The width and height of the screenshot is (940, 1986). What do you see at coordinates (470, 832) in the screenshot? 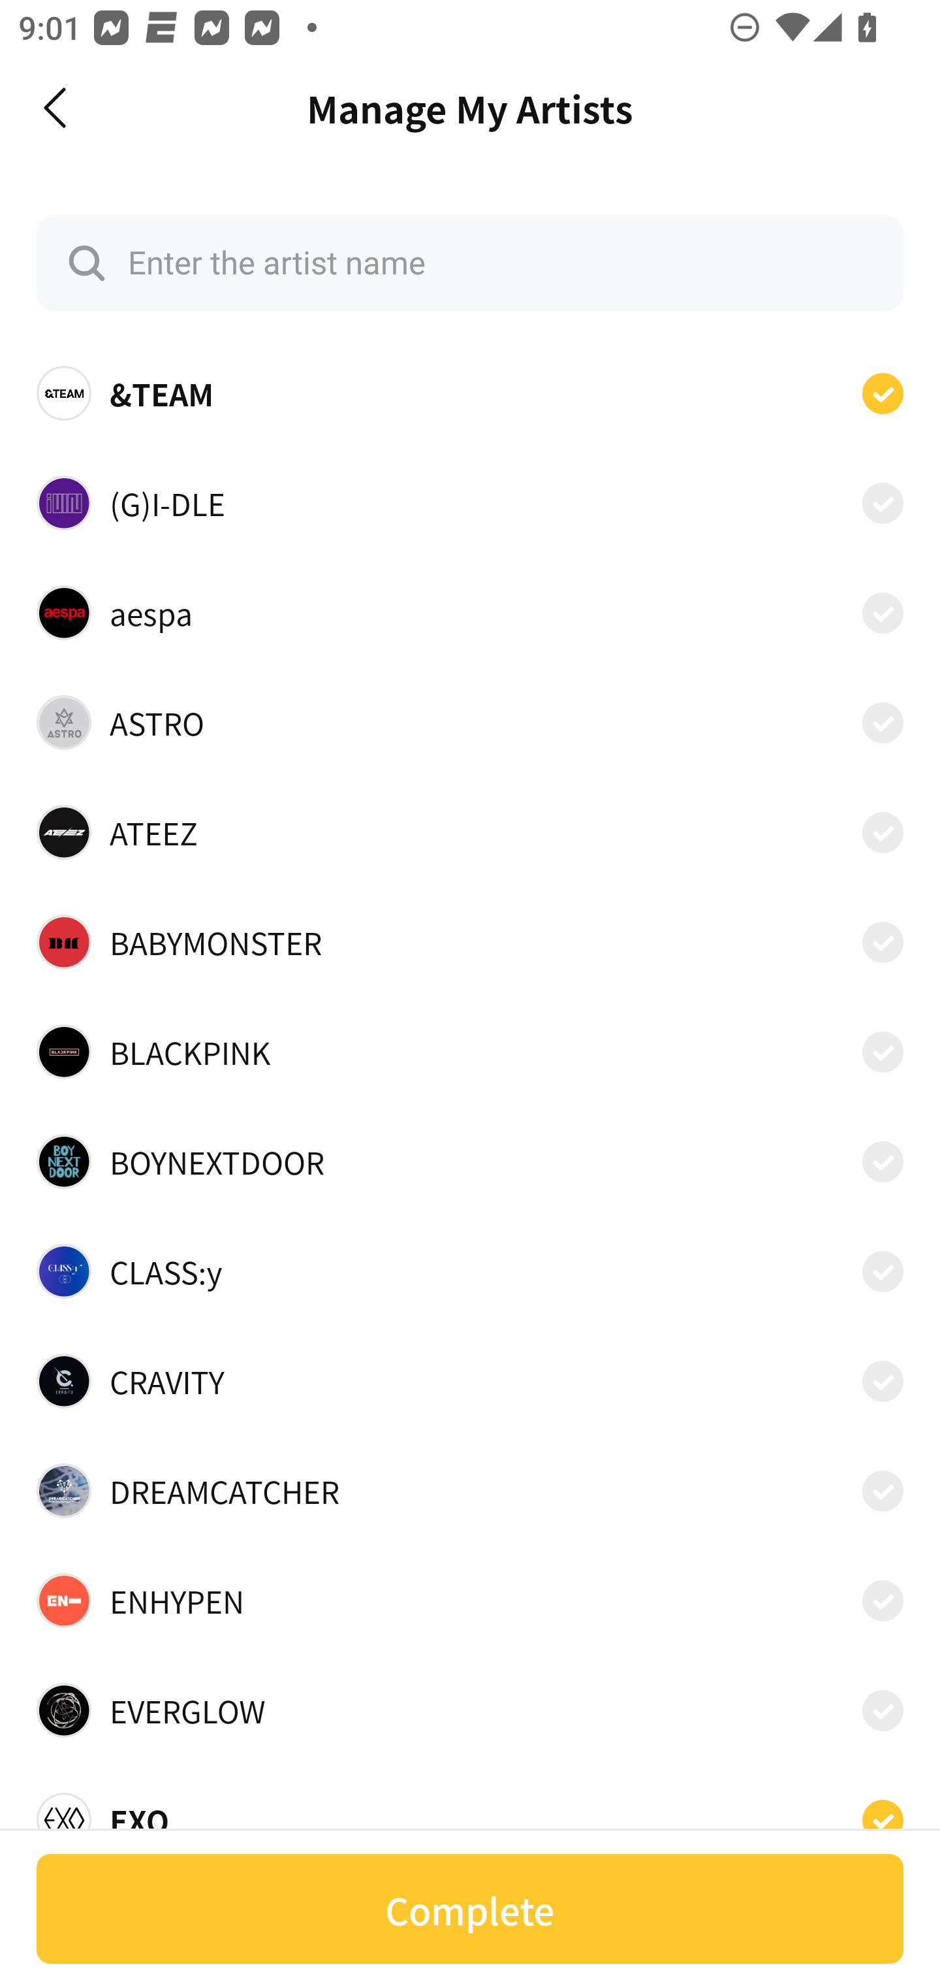
I see `ATEEZ` at bounding box center [470, 832].